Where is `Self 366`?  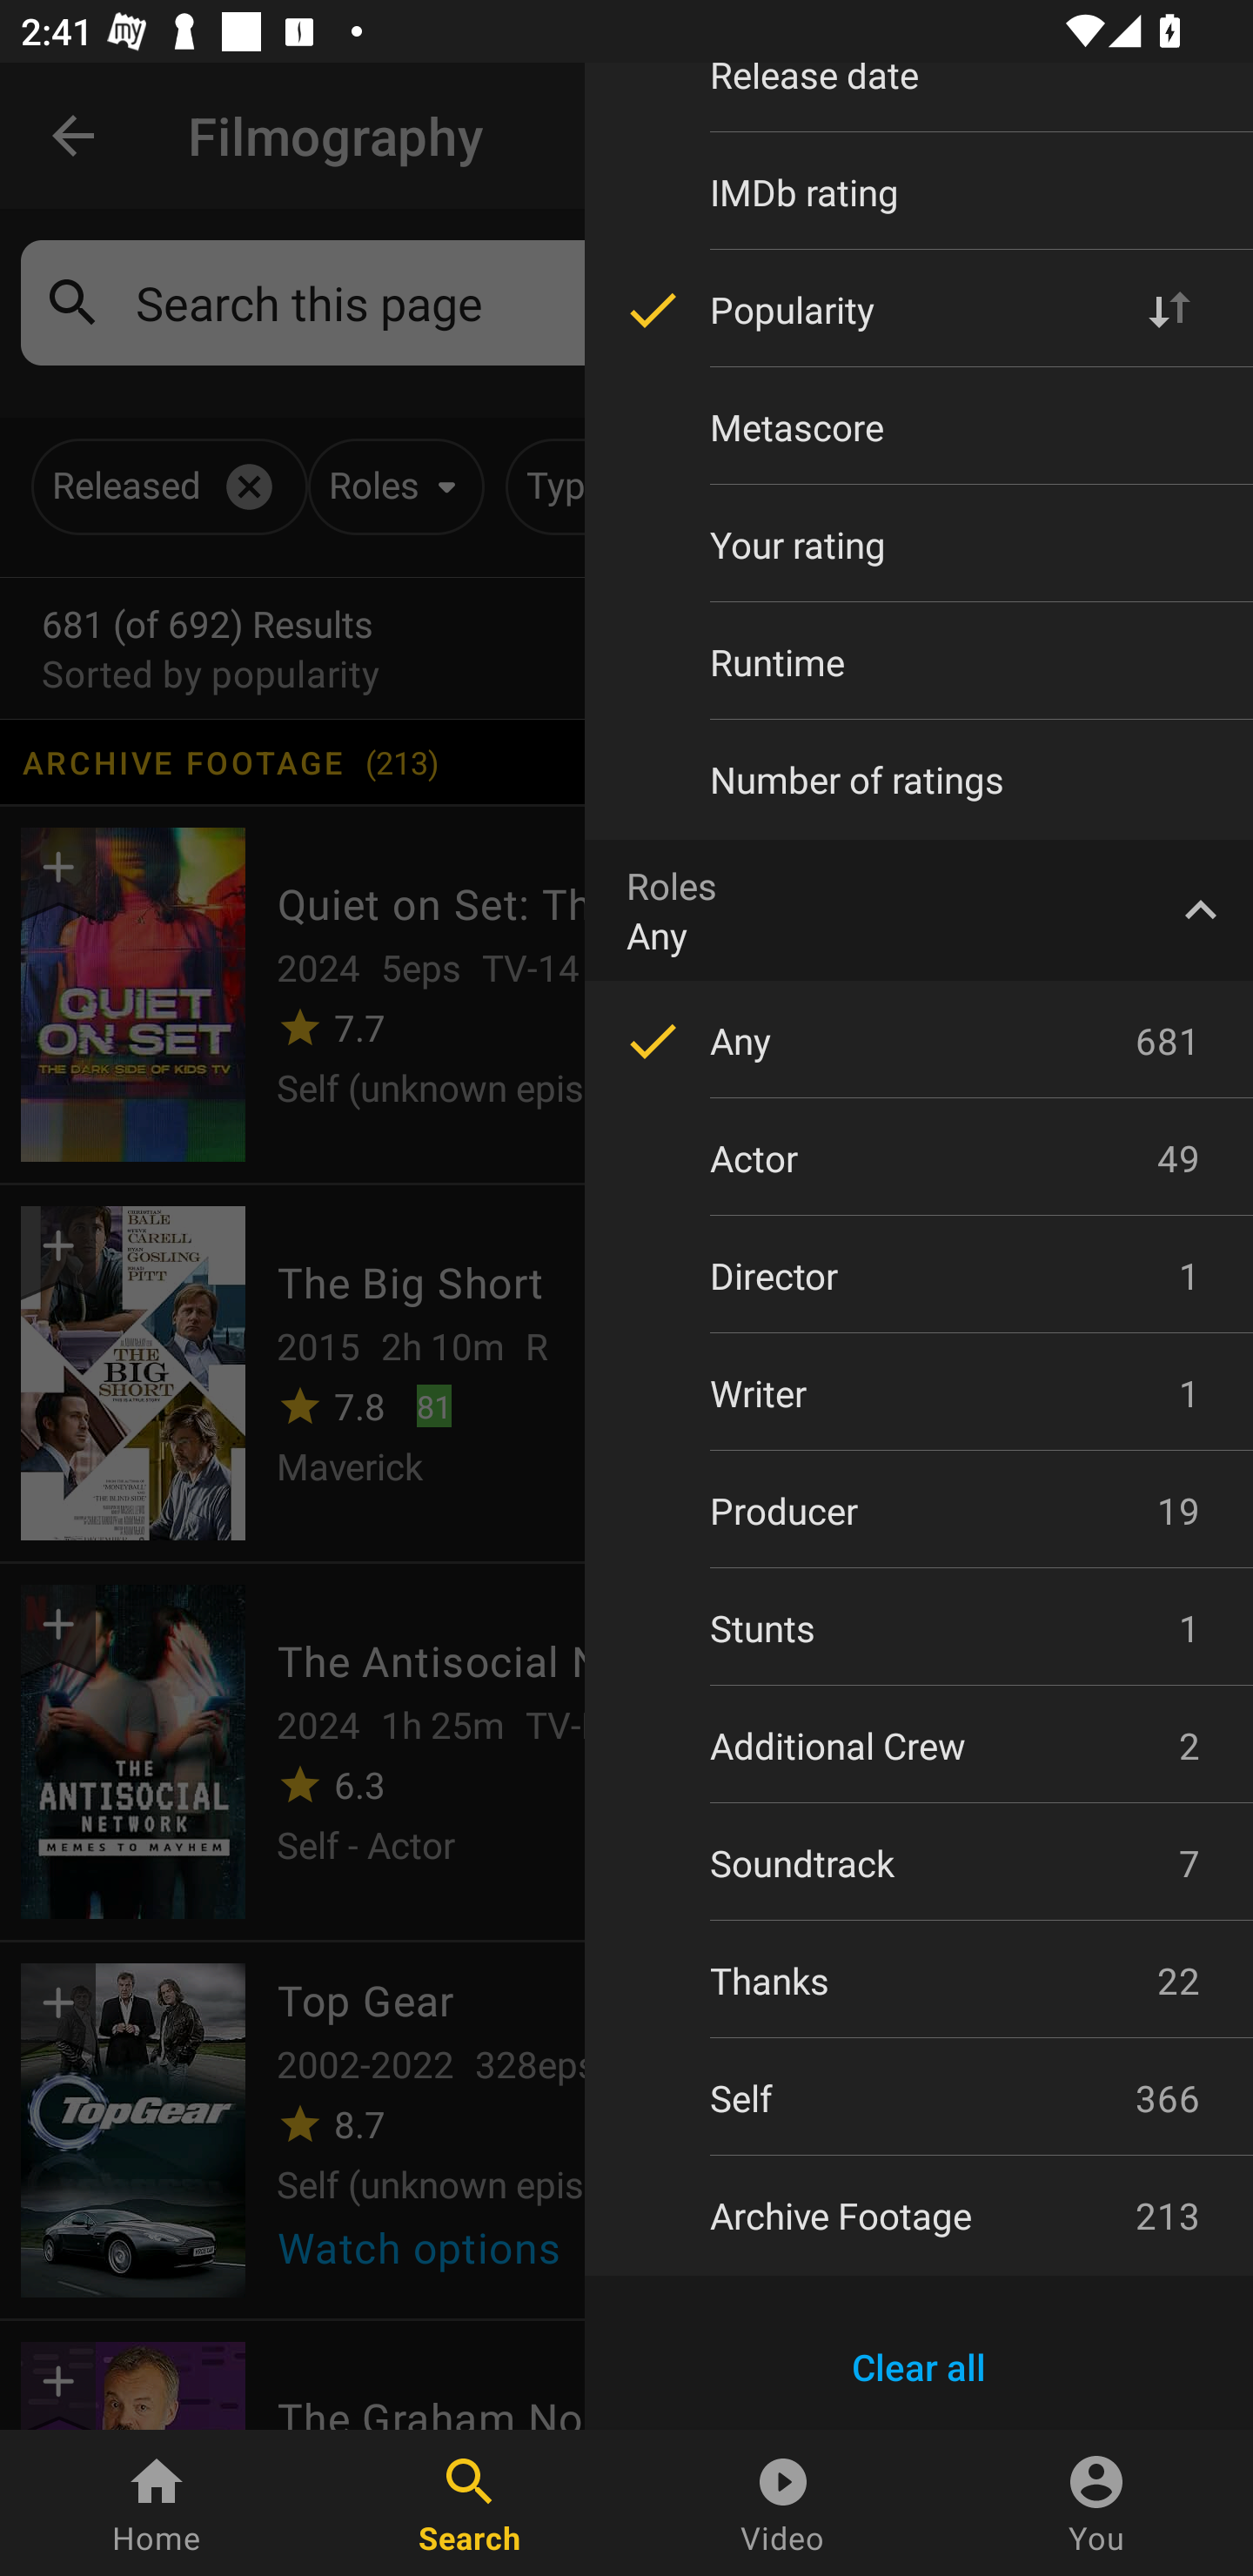
Self 366 is located at coordinates (919, 2097).